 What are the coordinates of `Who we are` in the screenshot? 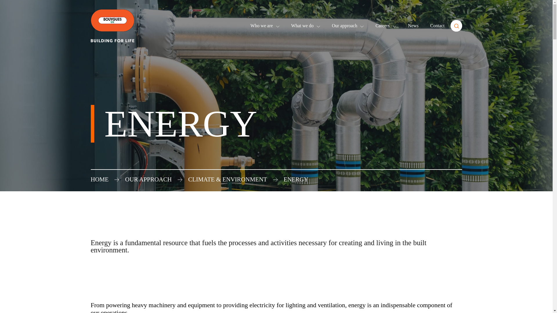 It's located at (265, 26).